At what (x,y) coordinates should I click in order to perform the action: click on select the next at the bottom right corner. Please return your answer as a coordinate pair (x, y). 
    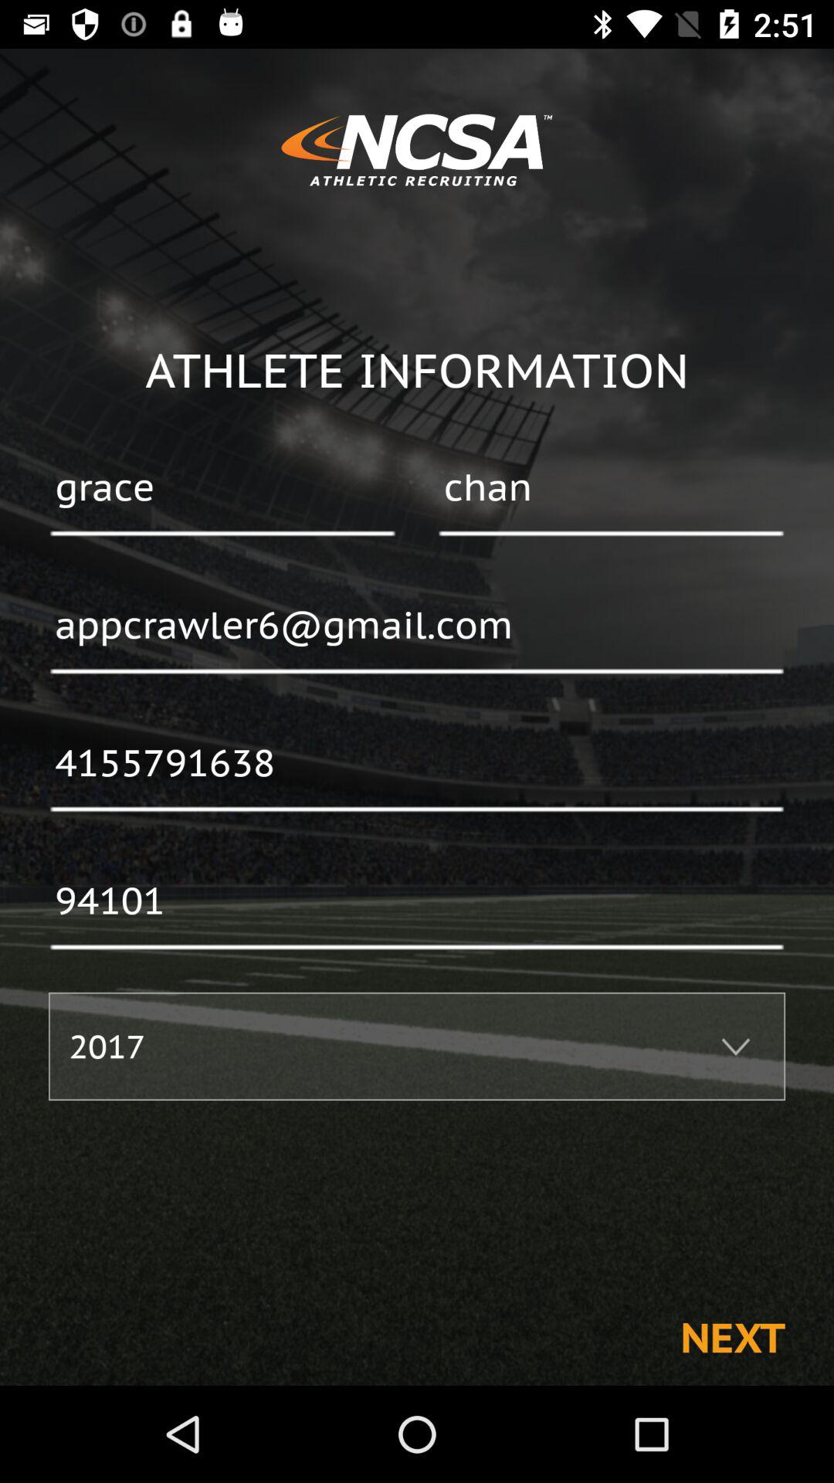
    Looking at the image, I should click on (732, 1336).